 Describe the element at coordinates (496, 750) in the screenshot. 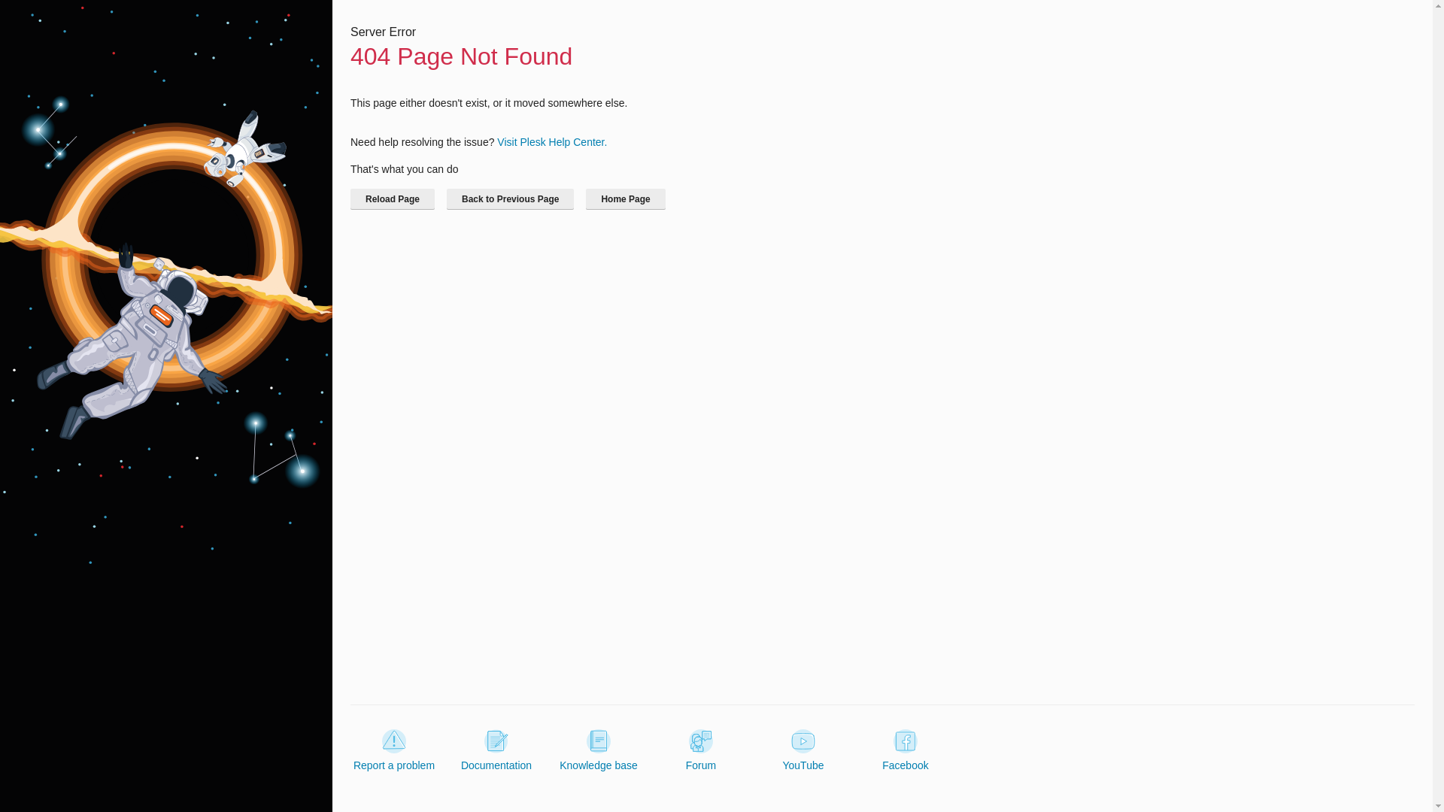

I see `Documentation` at that location.